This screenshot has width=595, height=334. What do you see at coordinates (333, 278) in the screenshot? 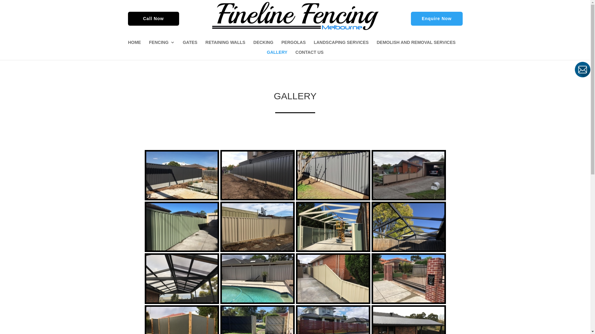
I see `colorbond (9)` at bounding box center [333, 278].